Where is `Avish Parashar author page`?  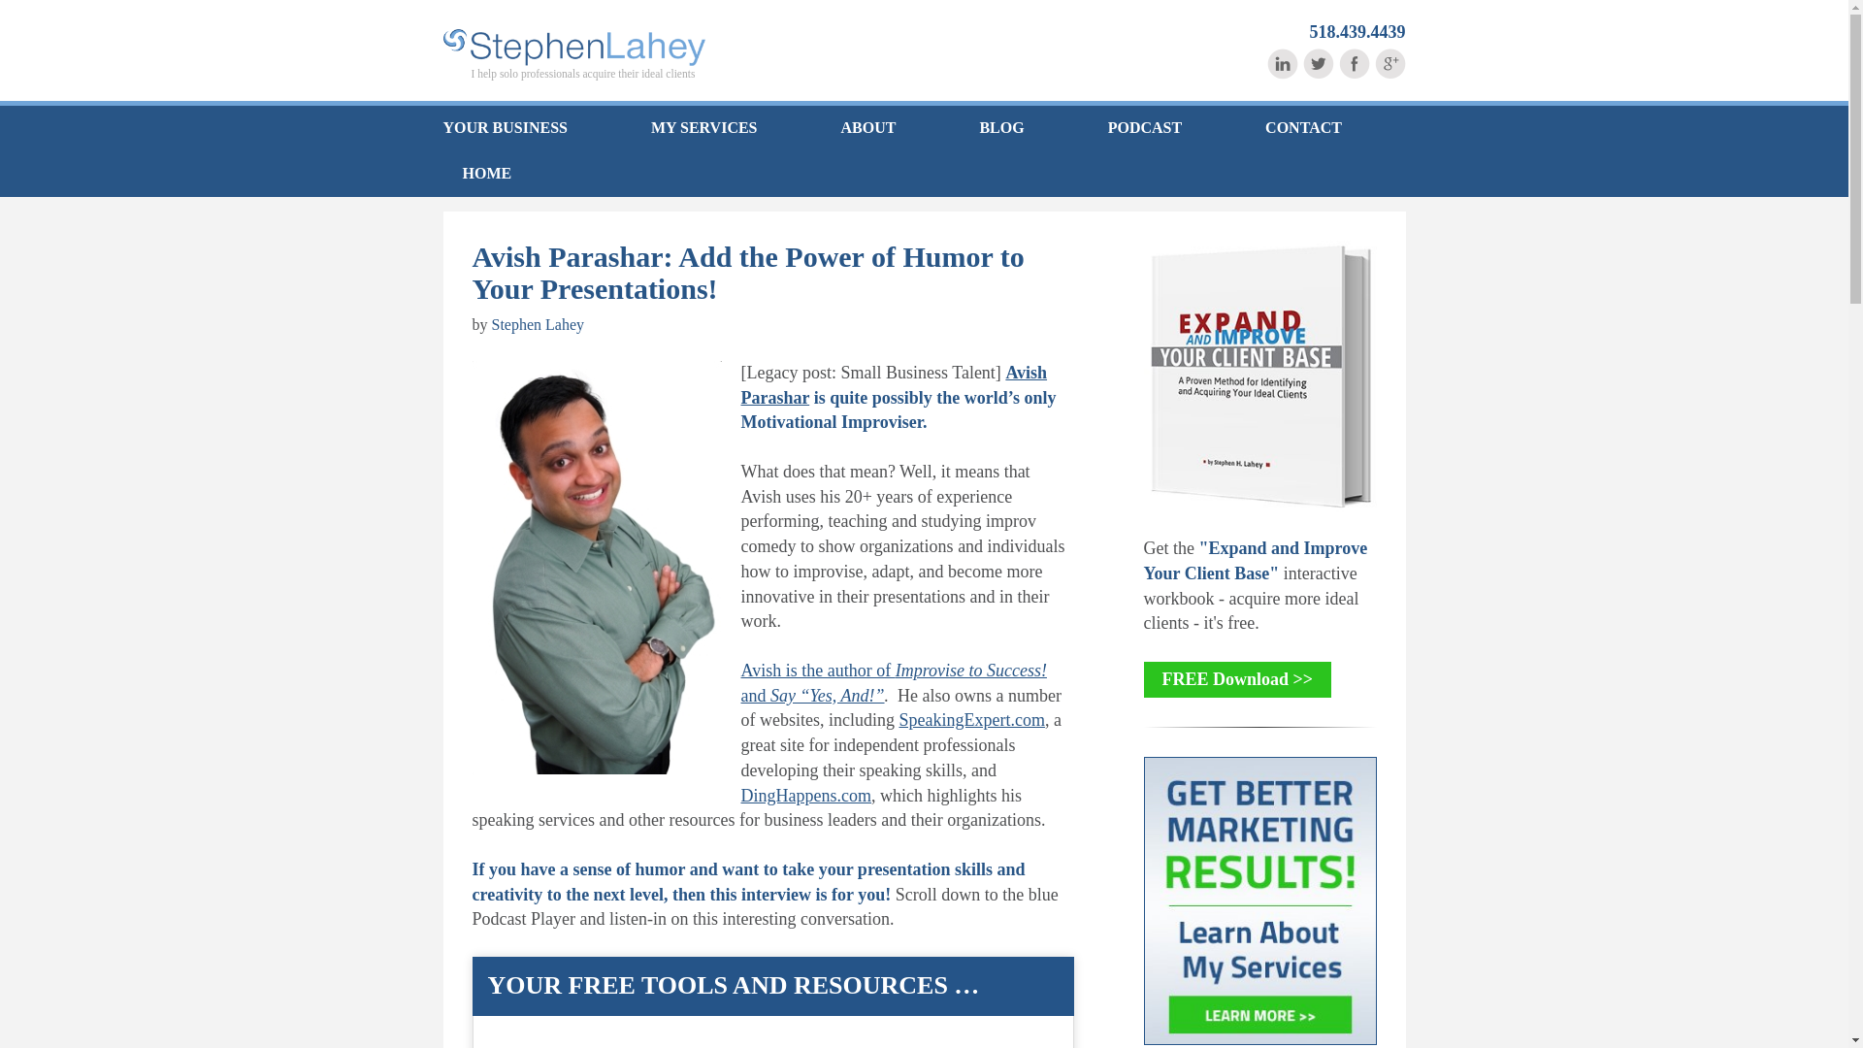
Avish Parashar author page is located at coordinates (828, 695).